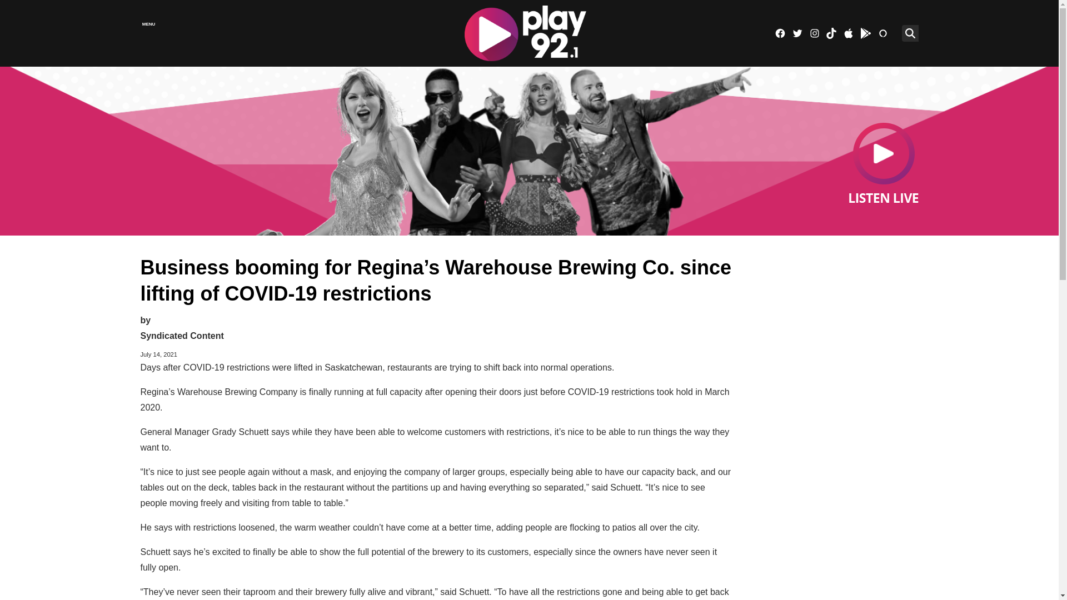 The image size is (1067, 600). Describe the element at coordinates (848, 33) in the screenshot. I see `Apple Store` at that location.